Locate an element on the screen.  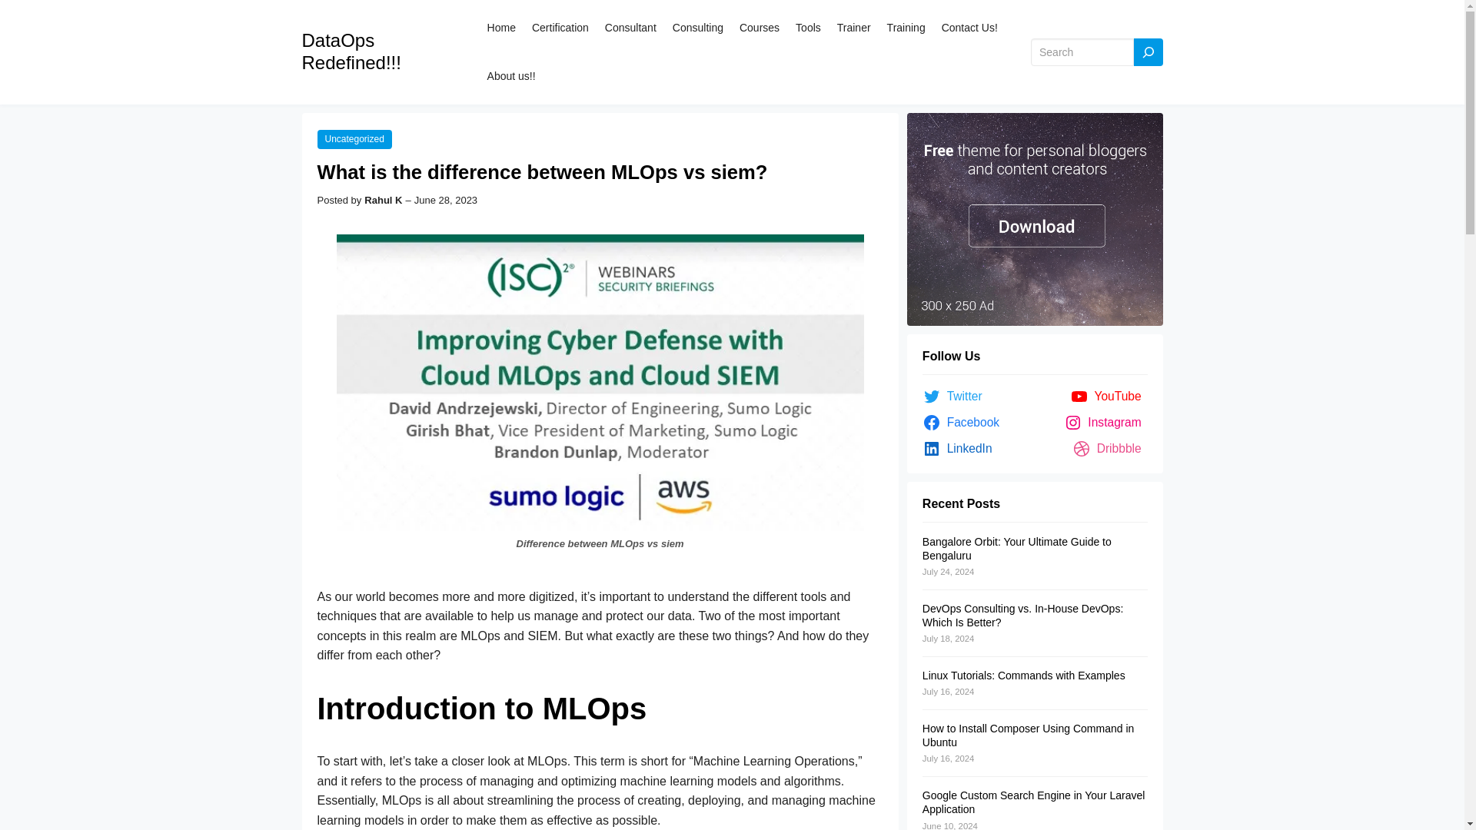
DataOps Redefined!!! is located at coordinates (351, 51).